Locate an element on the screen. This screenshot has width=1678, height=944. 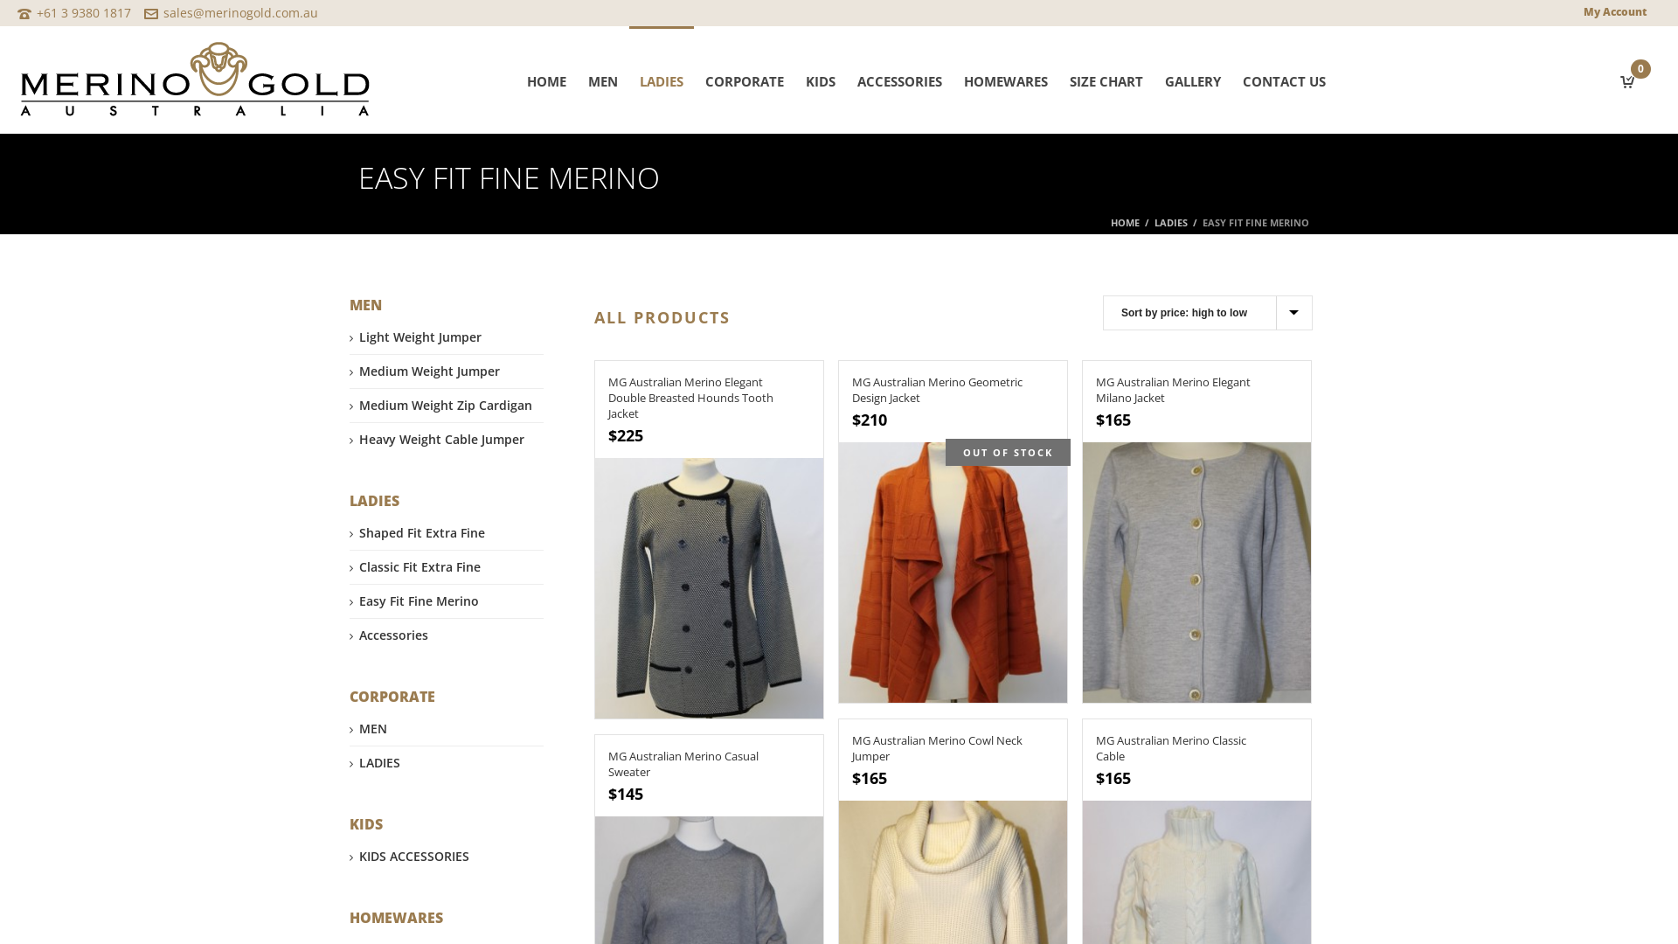
KIDS ACCESSORIES is located at coordinates (409, 857).